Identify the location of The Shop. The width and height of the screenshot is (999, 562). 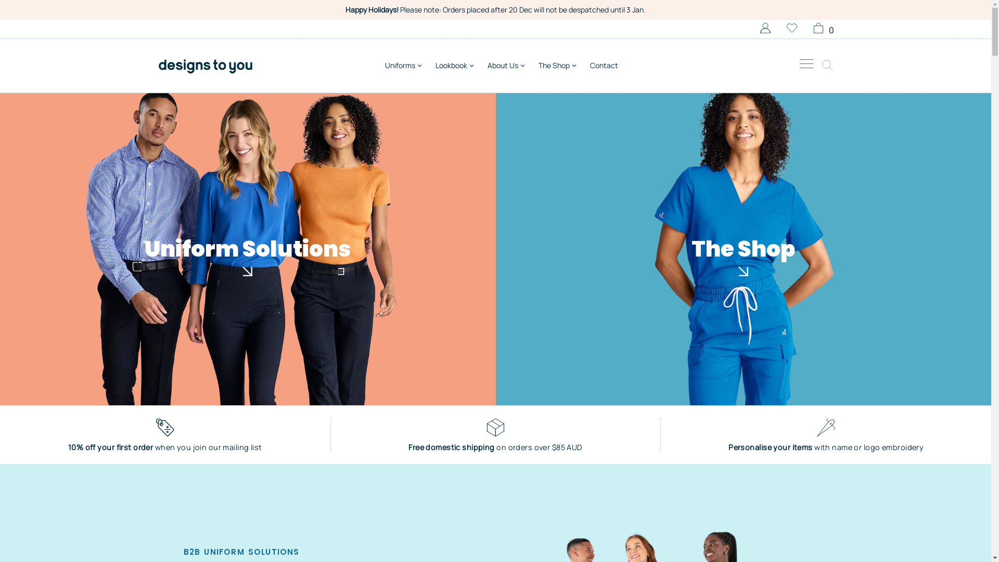
(553, 62).